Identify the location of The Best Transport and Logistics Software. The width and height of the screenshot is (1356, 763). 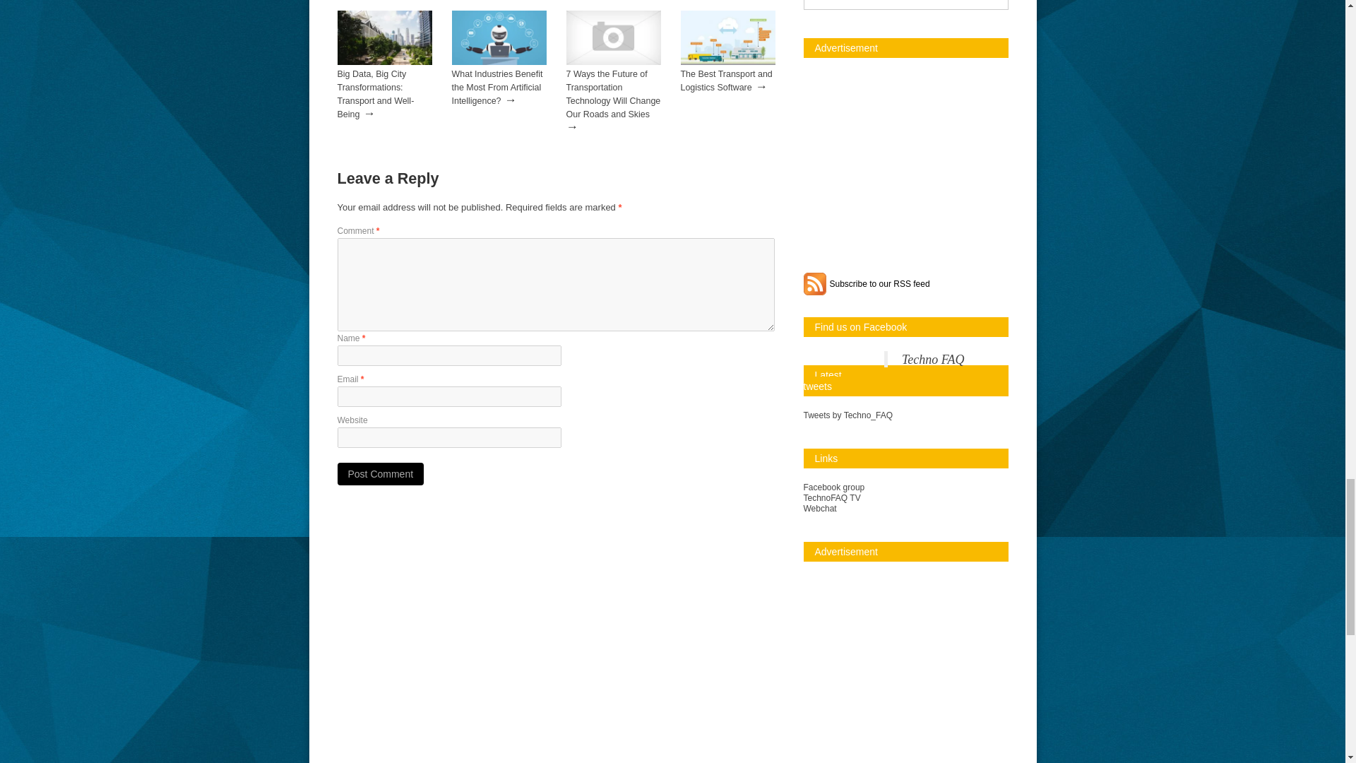
(727, 62).